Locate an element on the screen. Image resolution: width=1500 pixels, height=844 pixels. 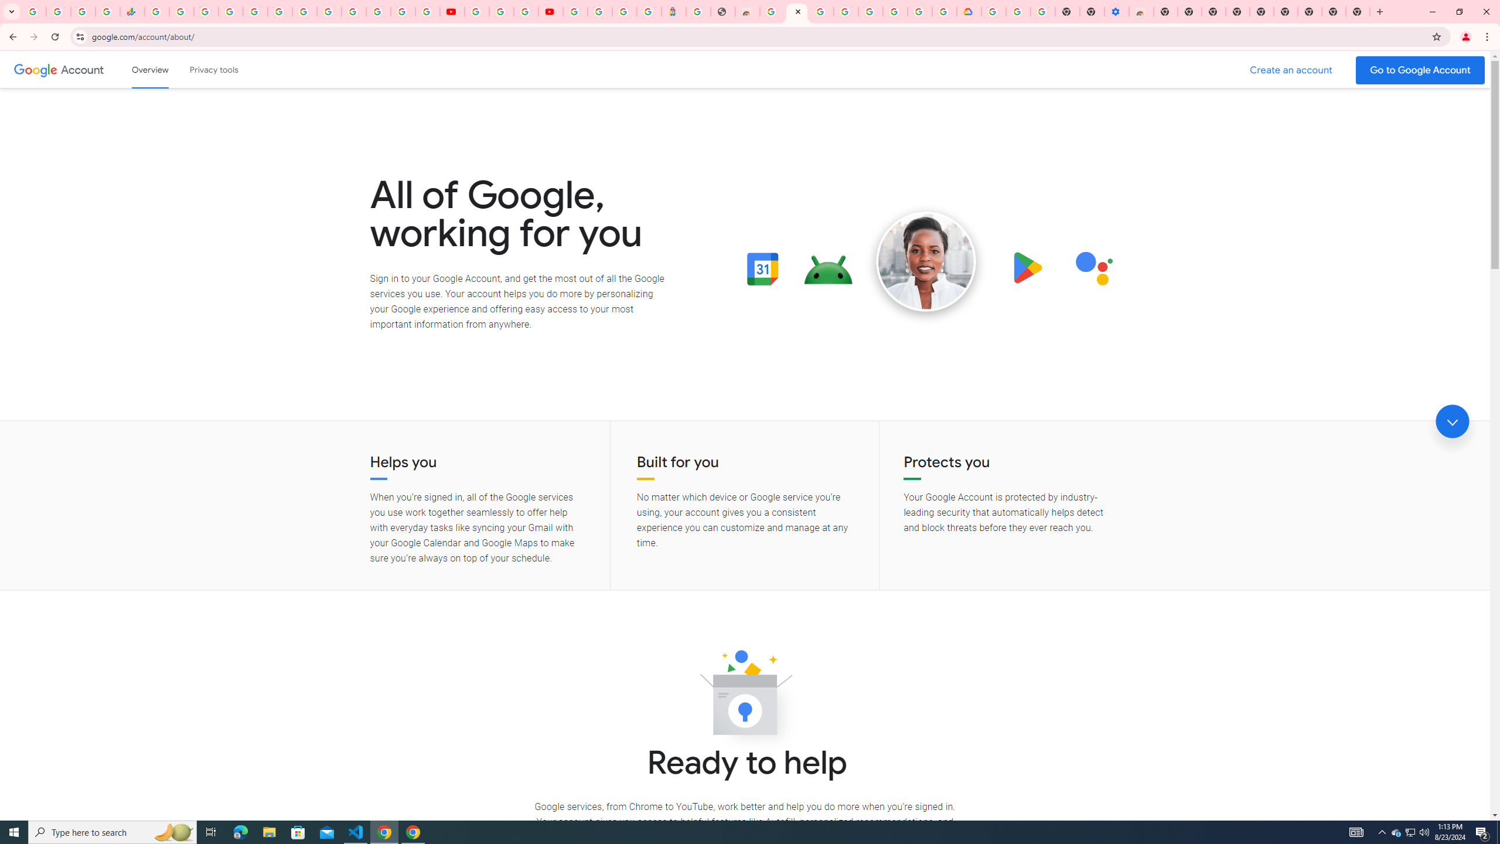
Content Creator Programs & Opportunities - YouTube Creators is located at coordinates (550, 12).